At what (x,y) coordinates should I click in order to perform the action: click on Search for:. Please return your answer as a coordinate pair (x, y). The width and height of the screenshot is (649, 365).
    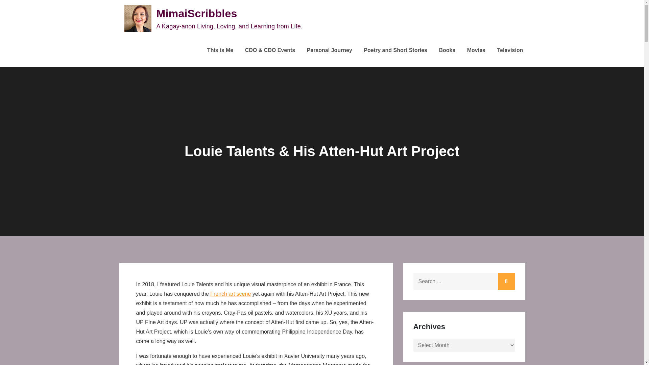
    Looking at the image, I should click on (464, 281).